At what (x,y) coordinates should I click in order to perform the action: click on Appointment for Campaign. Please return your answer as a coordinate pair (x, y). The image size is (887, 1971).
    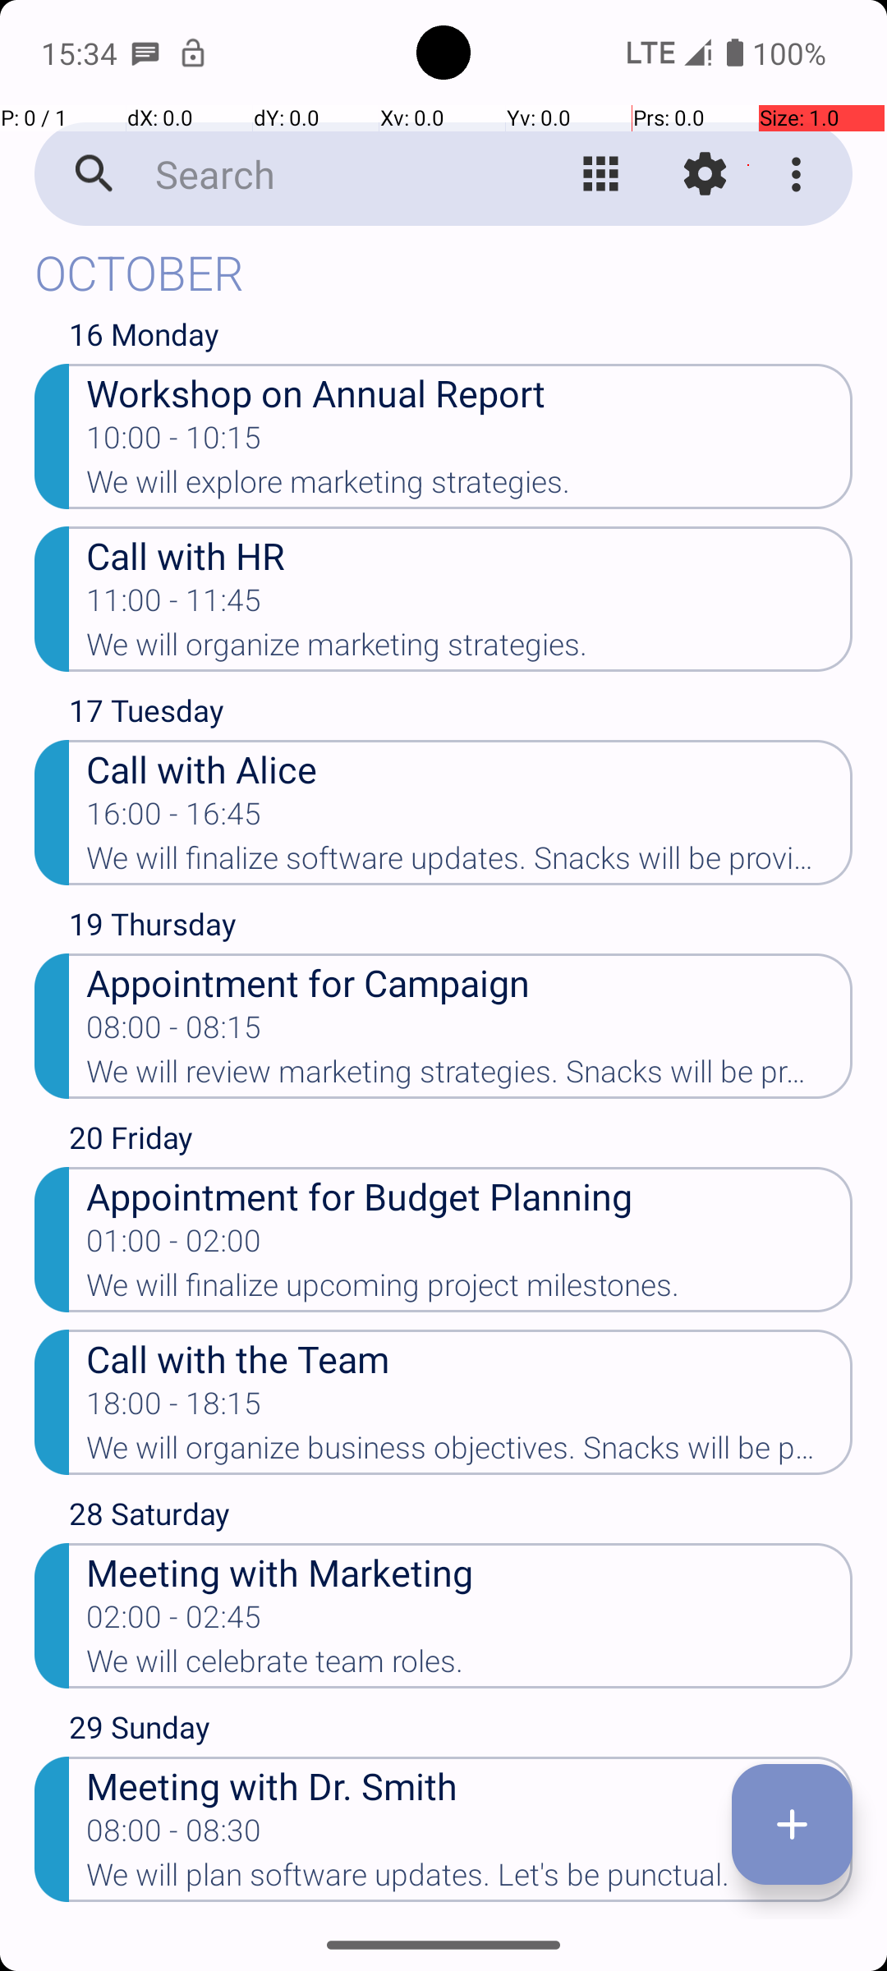
    Looking at the image, I should click on (470, 982).